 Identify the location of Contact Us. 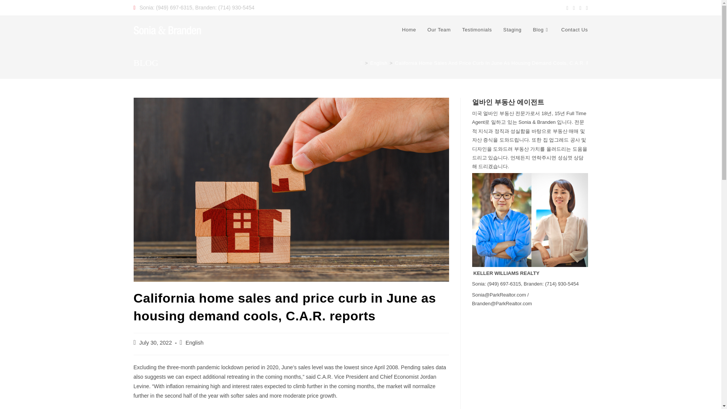
(574, 30).